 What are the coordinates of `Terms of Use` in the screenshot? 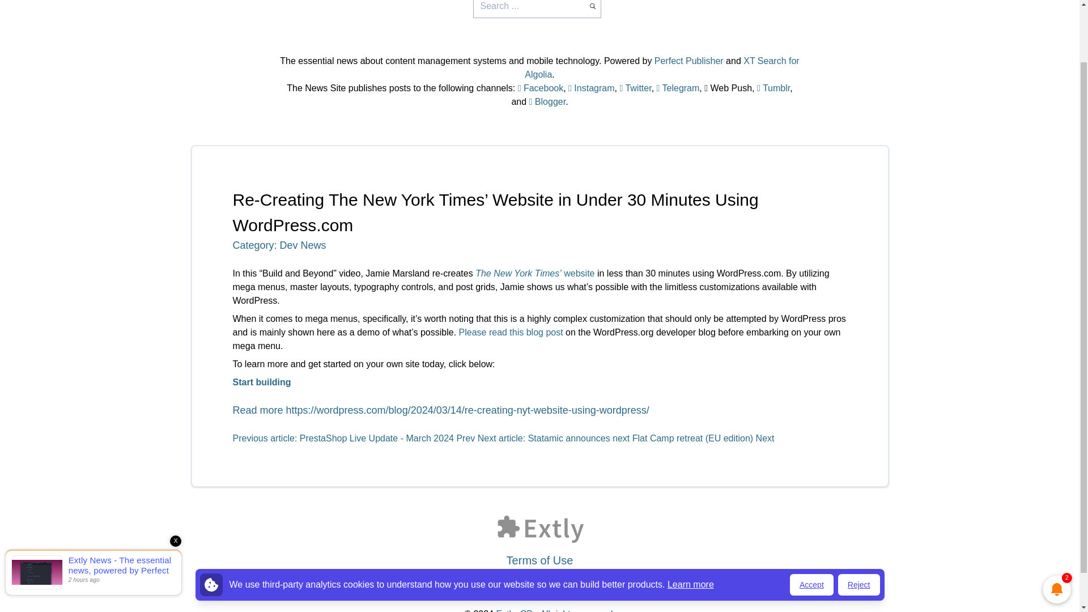 It's located at (539, 560).